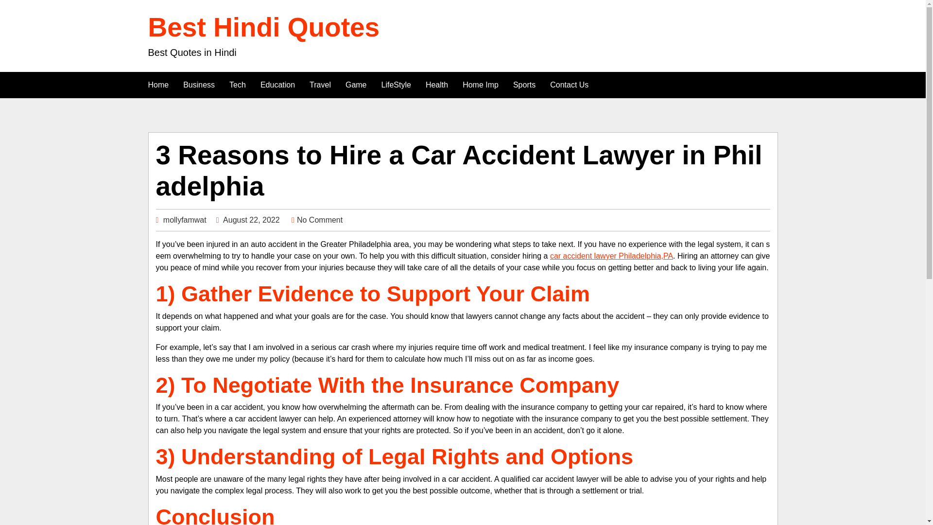 The width and height of the screenshot is (933, 525). Describe the element at coordinates (263, 27) in the screenshot. I see `Best Hindi Quotes` at that location.